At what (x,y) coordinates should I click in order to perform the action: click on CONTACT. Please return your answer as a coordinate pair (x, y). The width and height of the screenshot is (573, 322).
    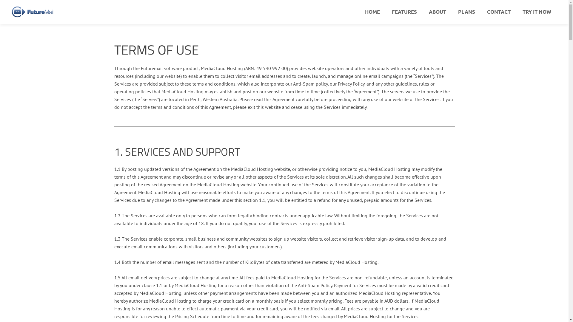
    Looking at the image, I should click on (499, 12).